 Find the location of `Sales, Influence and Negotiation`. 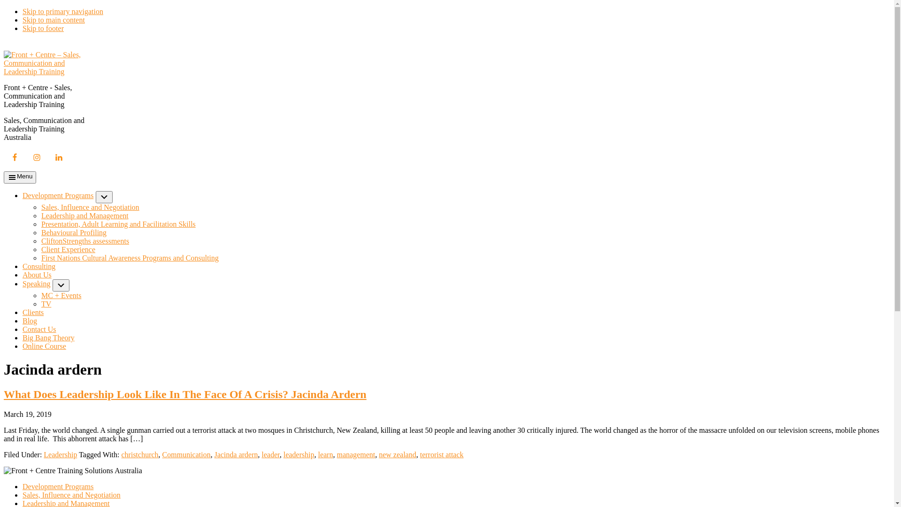

Sales, Influence and Negotiation is located at coordinates (90, 207).